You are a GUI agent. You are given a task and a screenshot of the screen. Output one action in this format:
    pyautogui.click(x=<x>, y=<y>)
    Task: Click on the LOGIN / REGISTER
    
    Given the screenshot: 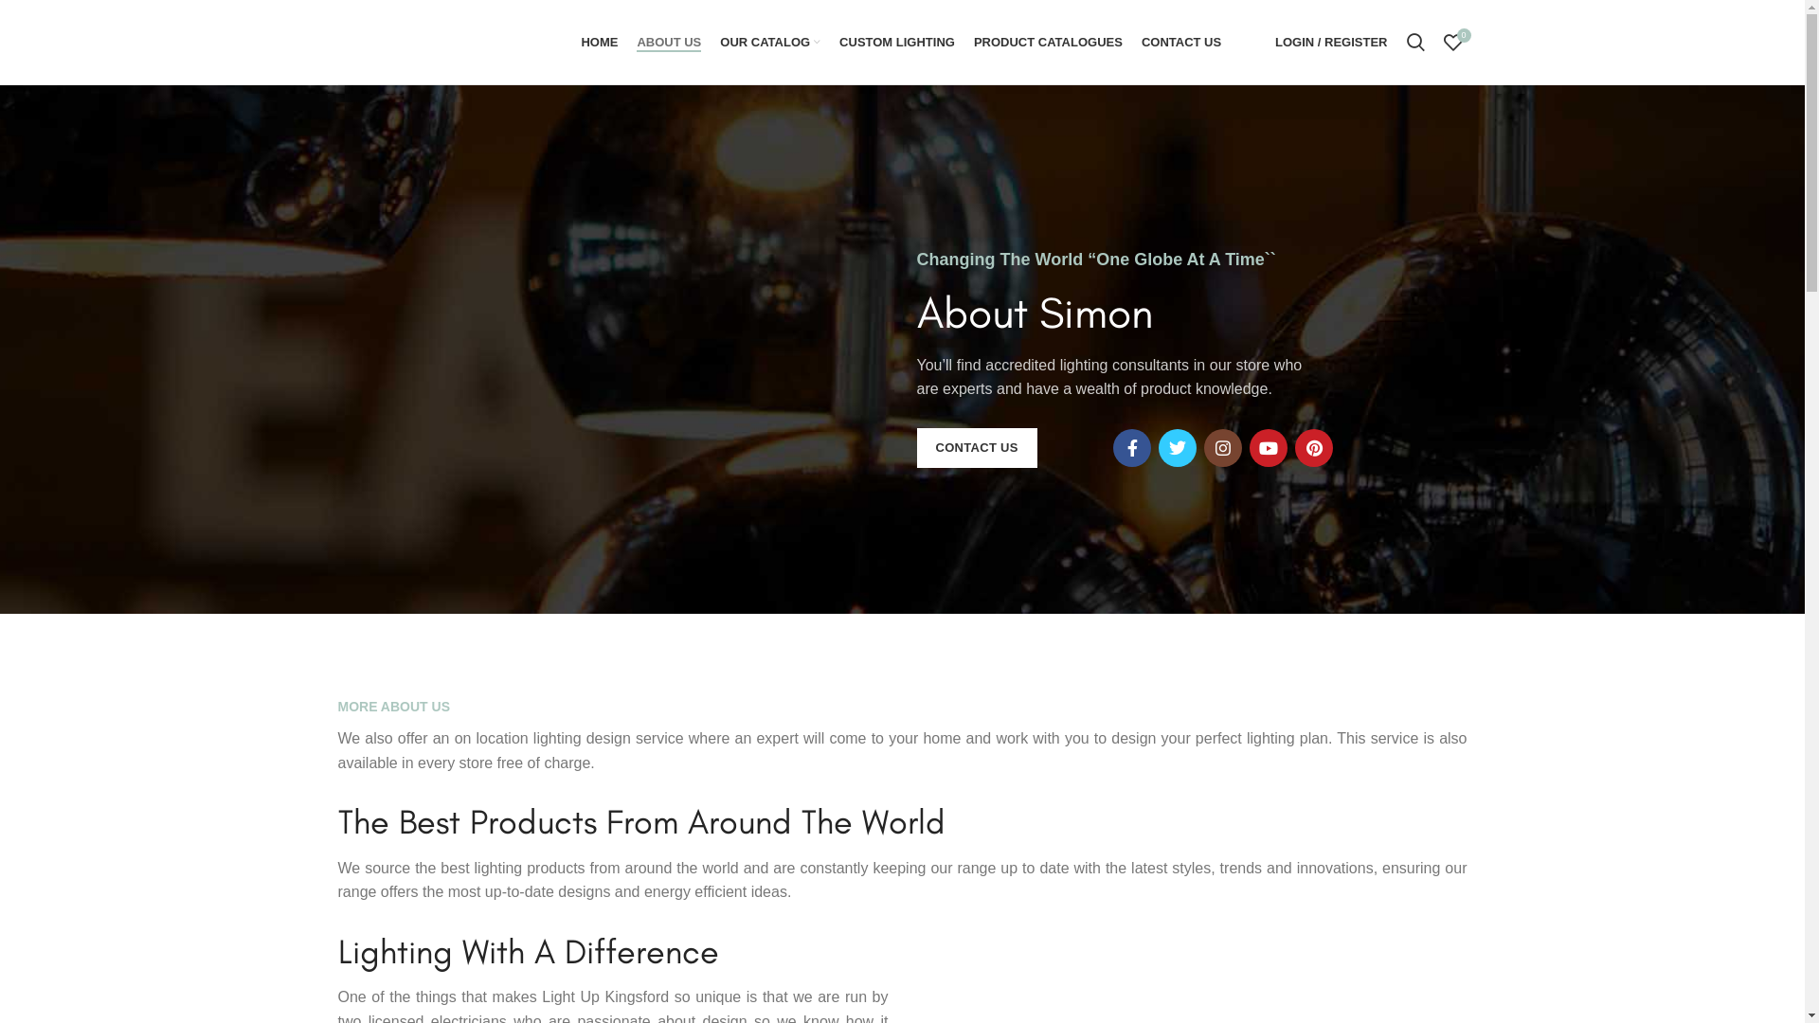 What is the action you would take?
    pyautogui.click(x=1331, y=42)
    